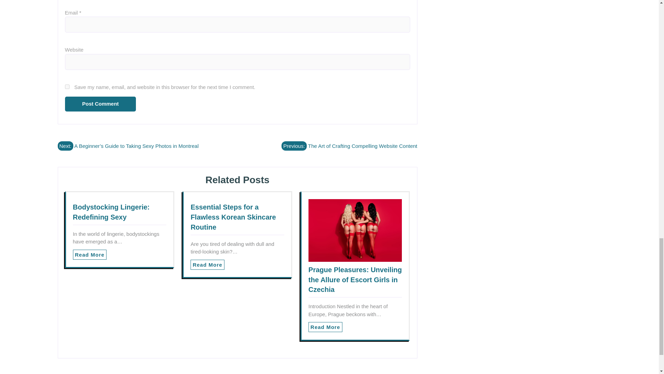  What do you see at coordinates (67, 87) in the screenshot?
I see `yes` at bounding box center [67, 87].